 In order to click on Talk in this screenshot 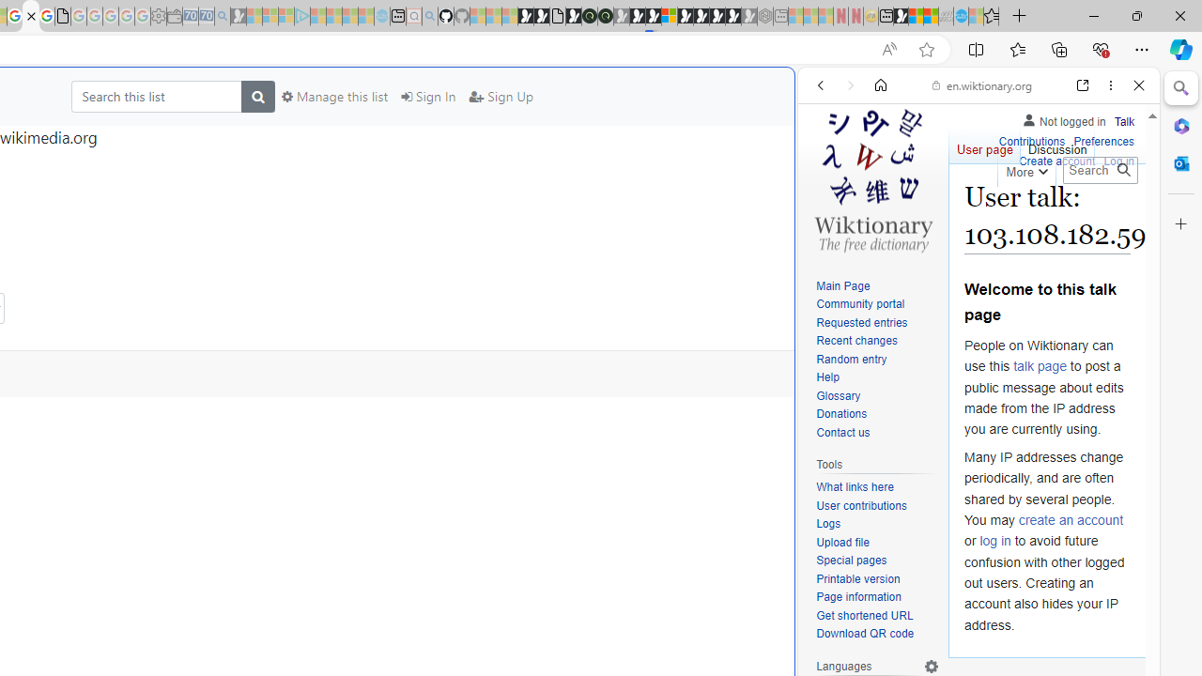, I will do `click(1124, 118)`.